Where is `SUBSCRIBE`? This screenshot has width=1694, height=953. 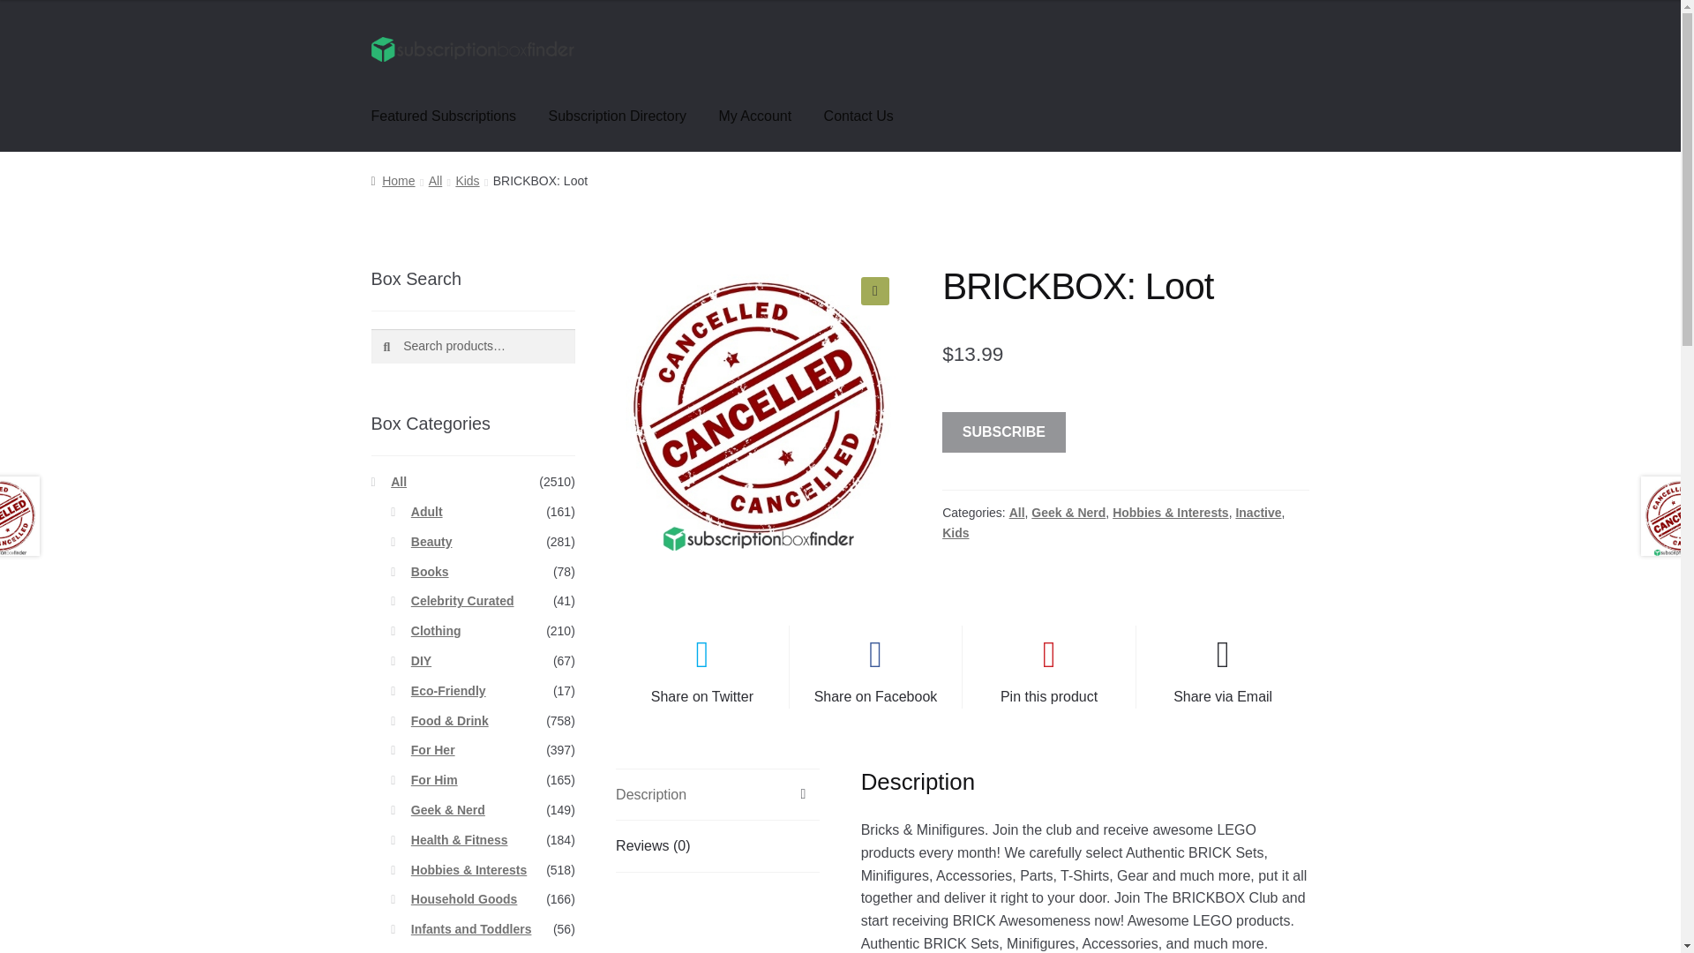 SUBSCRIBE is located at coordinates (1003, 432).